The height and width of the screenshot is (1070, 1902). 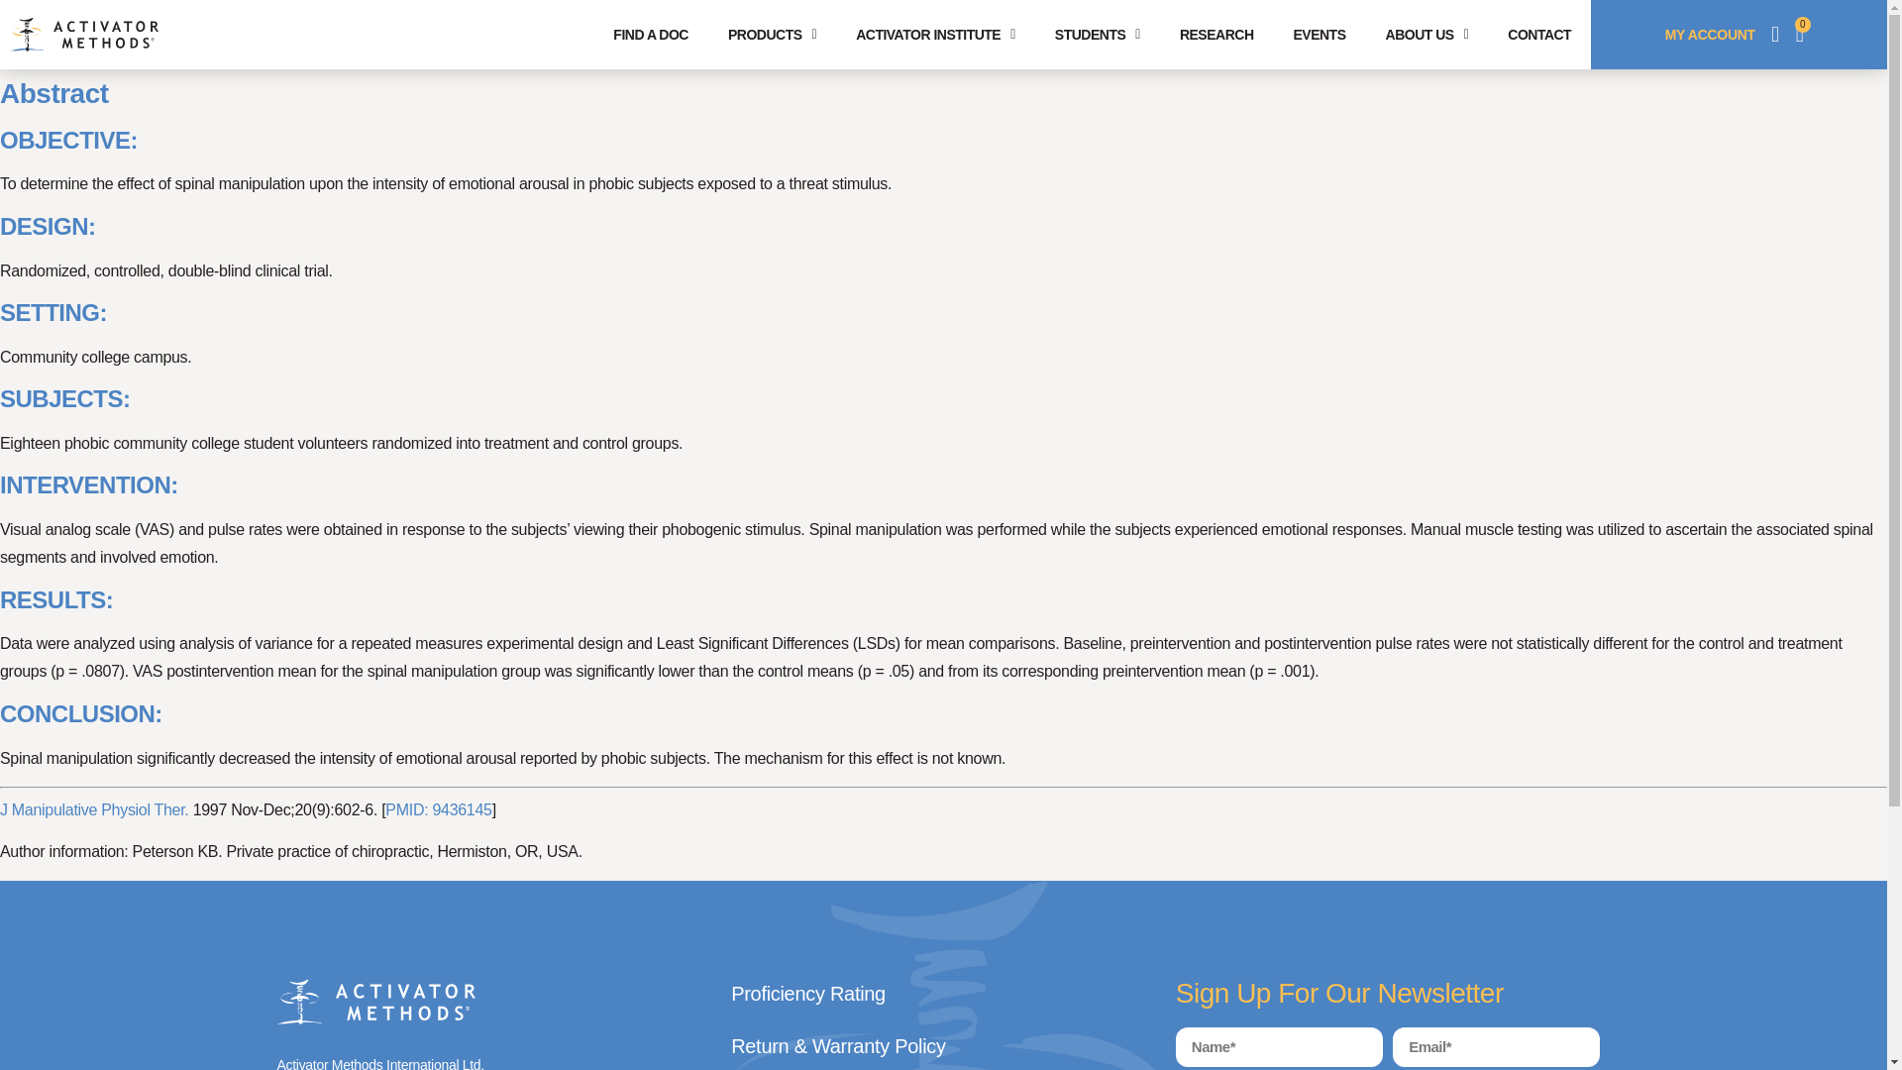 I want to click on Journal of manipulative and physiological therapeutics., so click(x=94, y=809).